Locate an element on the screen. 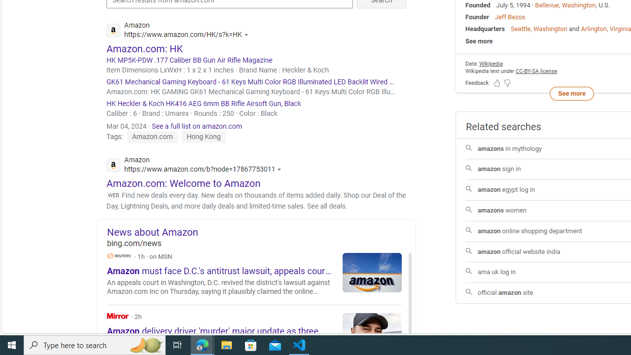 This screenshot has width=631, height=355. The Mirror is located at coordinates (118, 316).